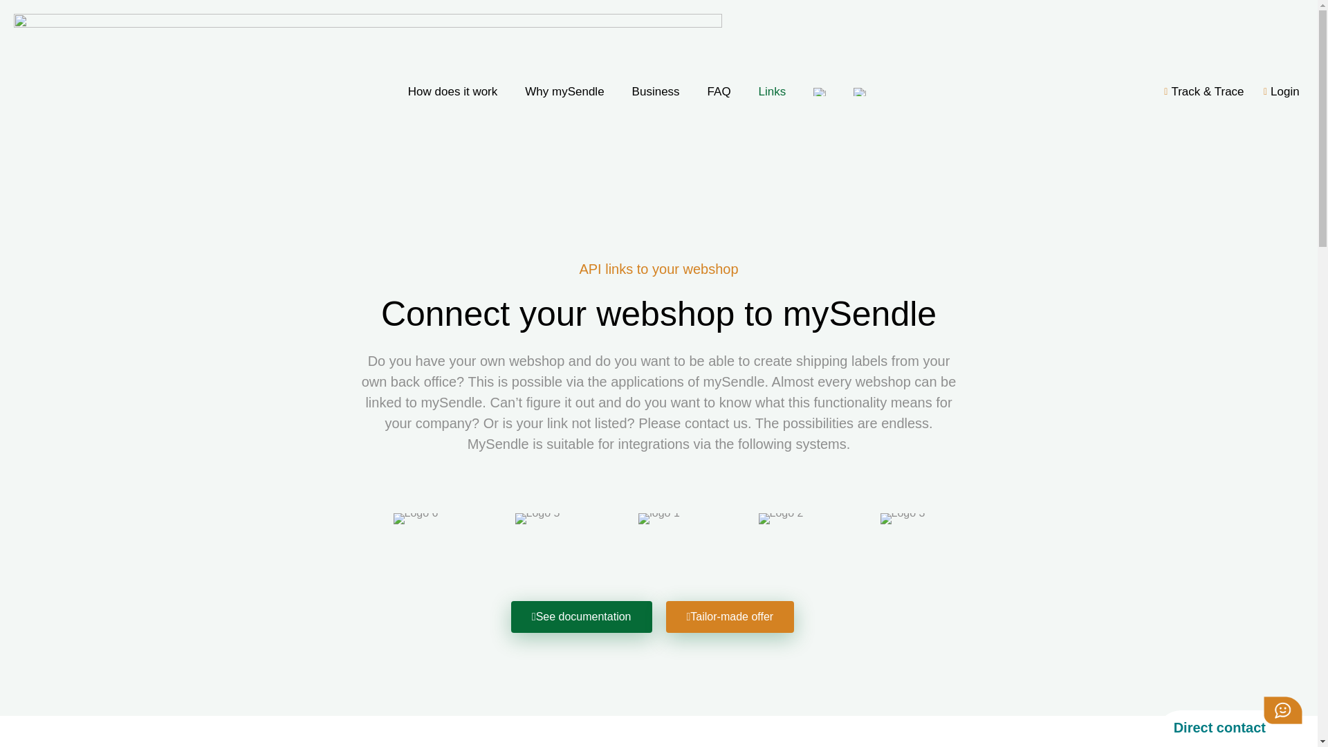 Image resolution: width=1328 pixels, height=747 pixels. I want to click on Links, so click(773, 91).